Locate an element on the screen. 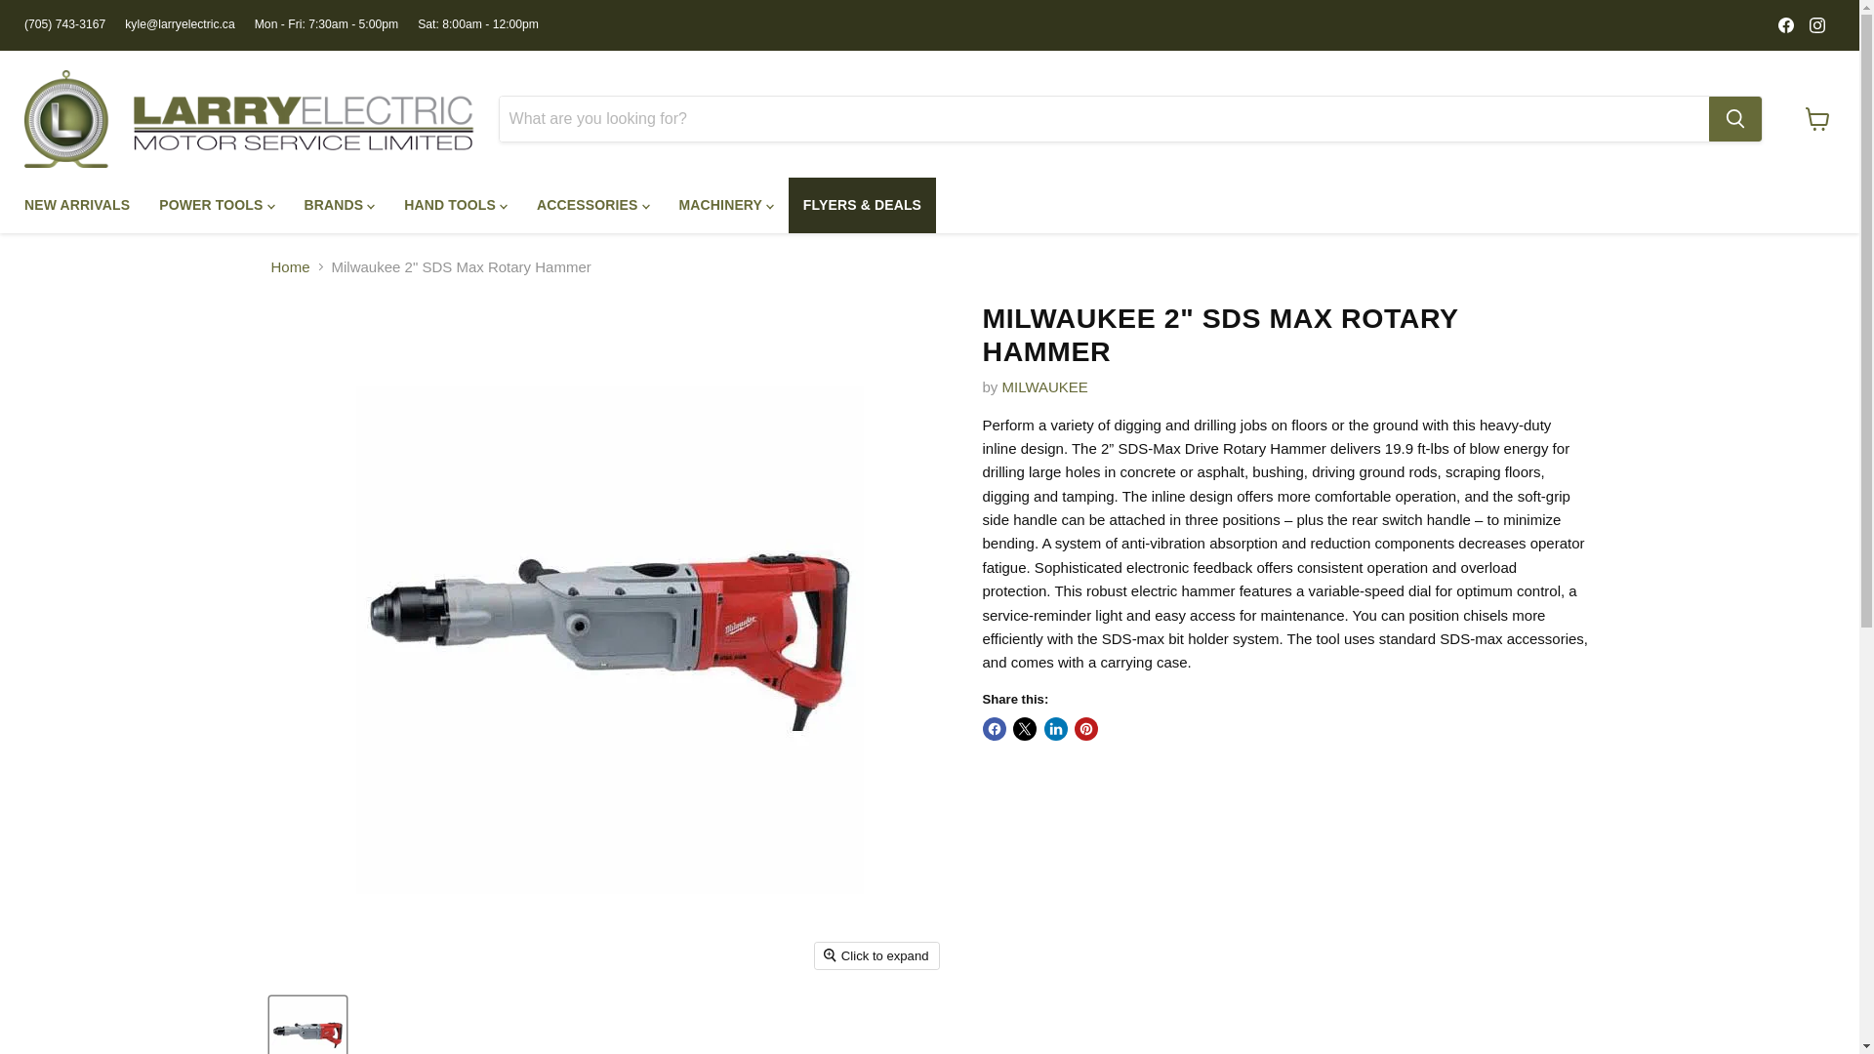  Find us on Facebook is located at coordinates (1786, 24).